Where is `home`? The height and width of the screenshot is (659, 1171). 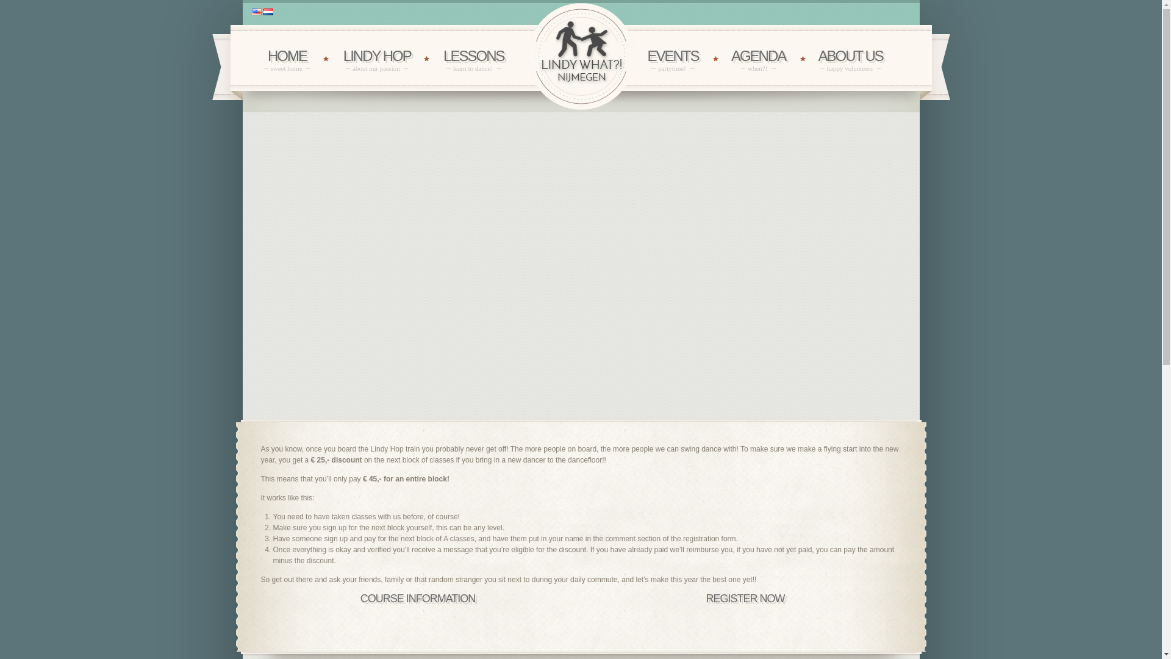 home is located at coordinates (473, 60).